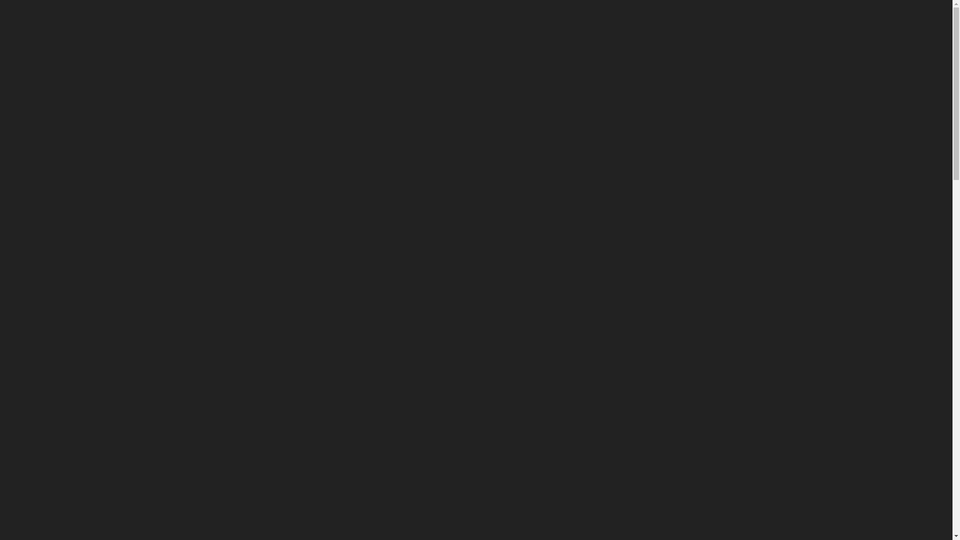  I want to click on I TURKISH, so click(691, 22).